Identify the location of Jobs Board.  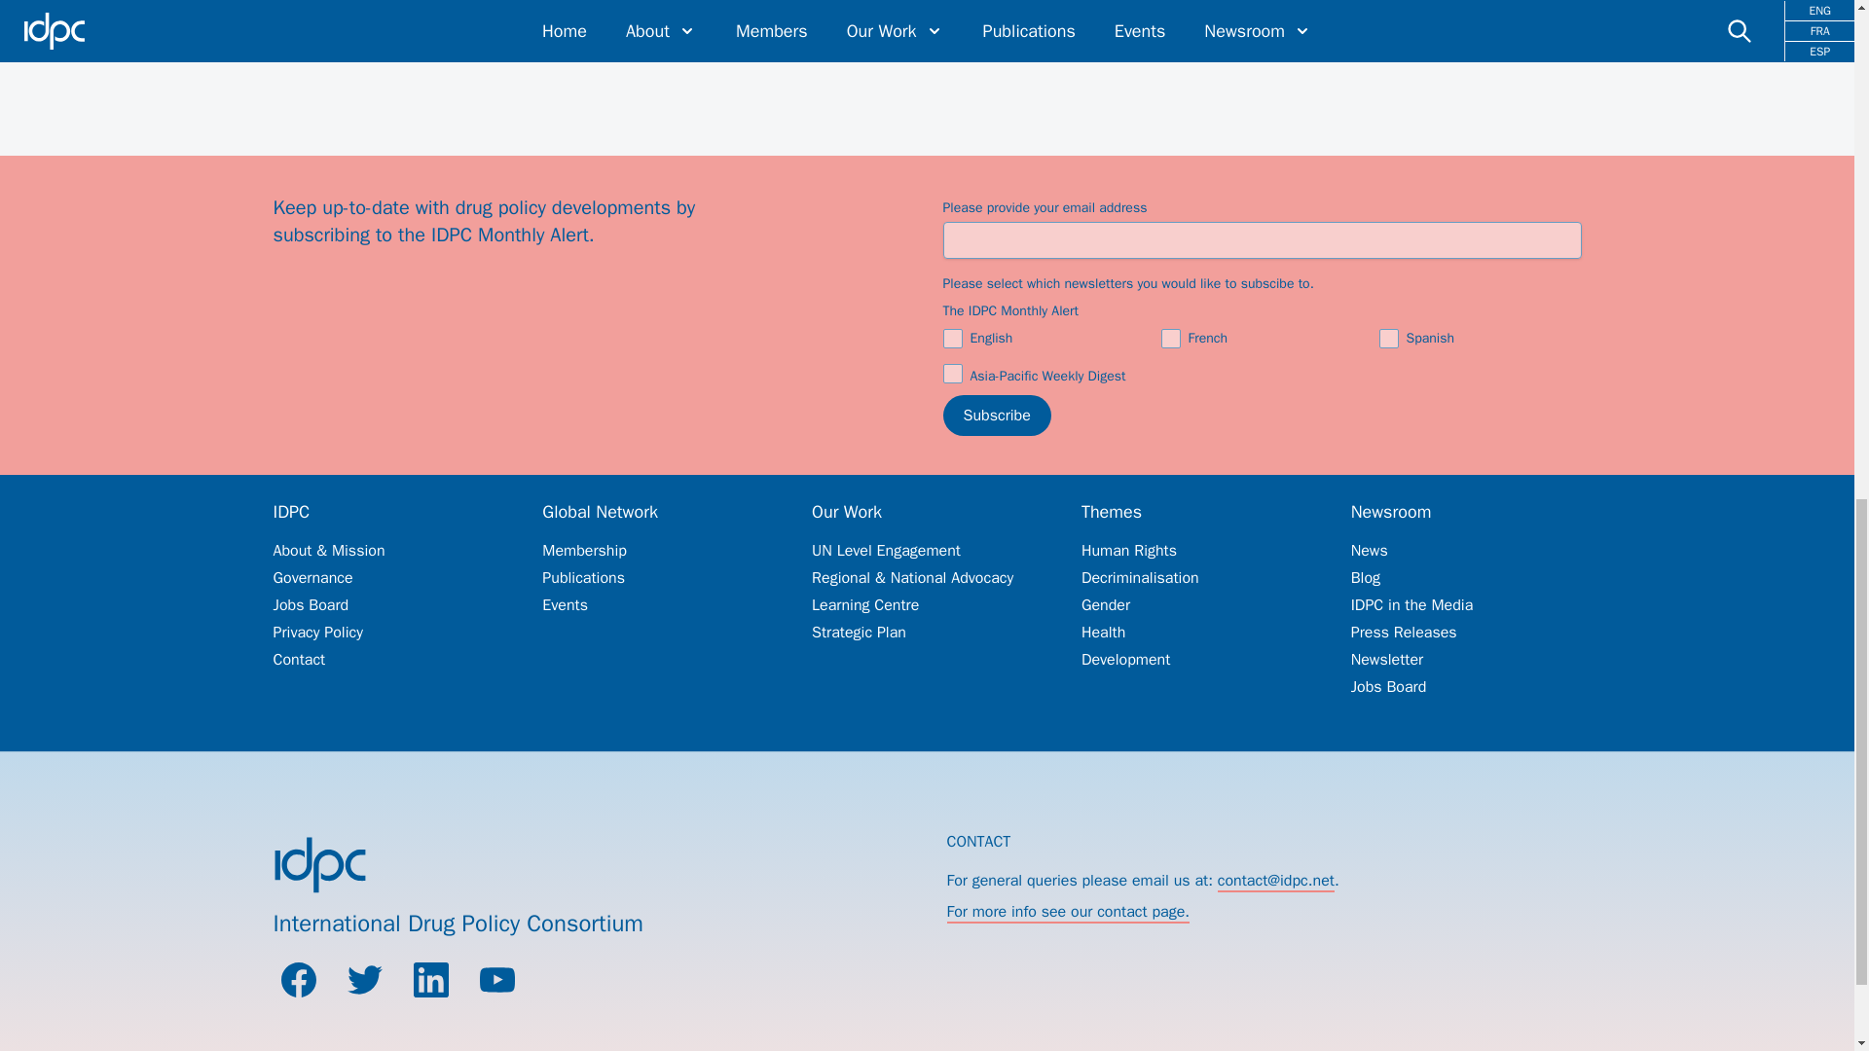
(387, 605).